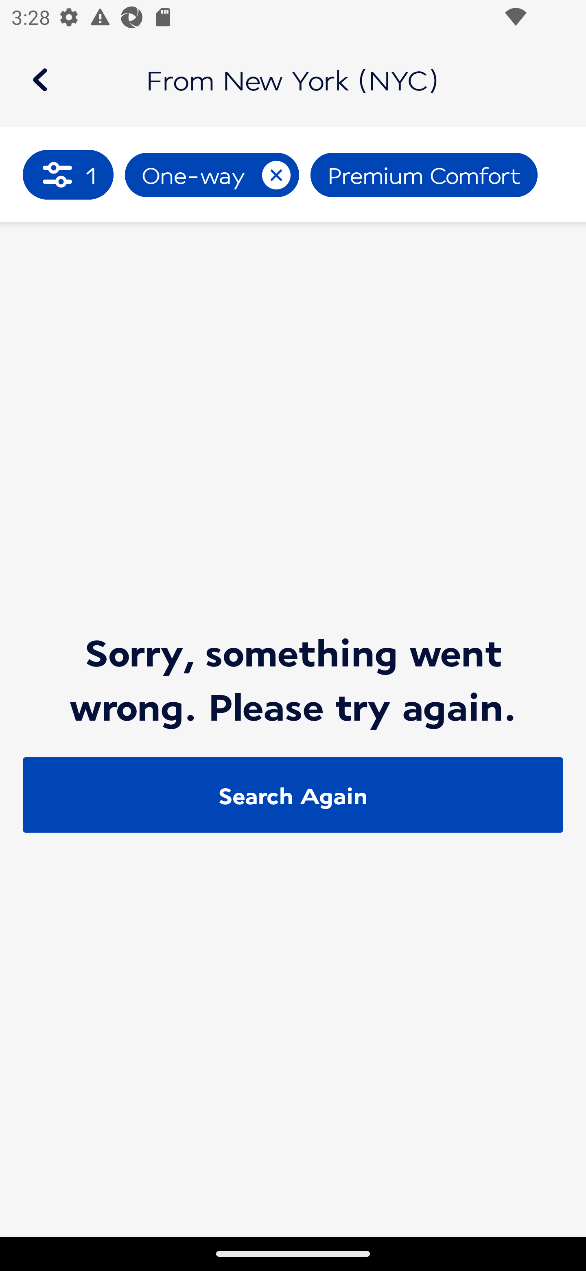  What do you see at coordinates (212, 175) in the screenshot?
I see `One-way trailing` at bounding box center [212, 175].